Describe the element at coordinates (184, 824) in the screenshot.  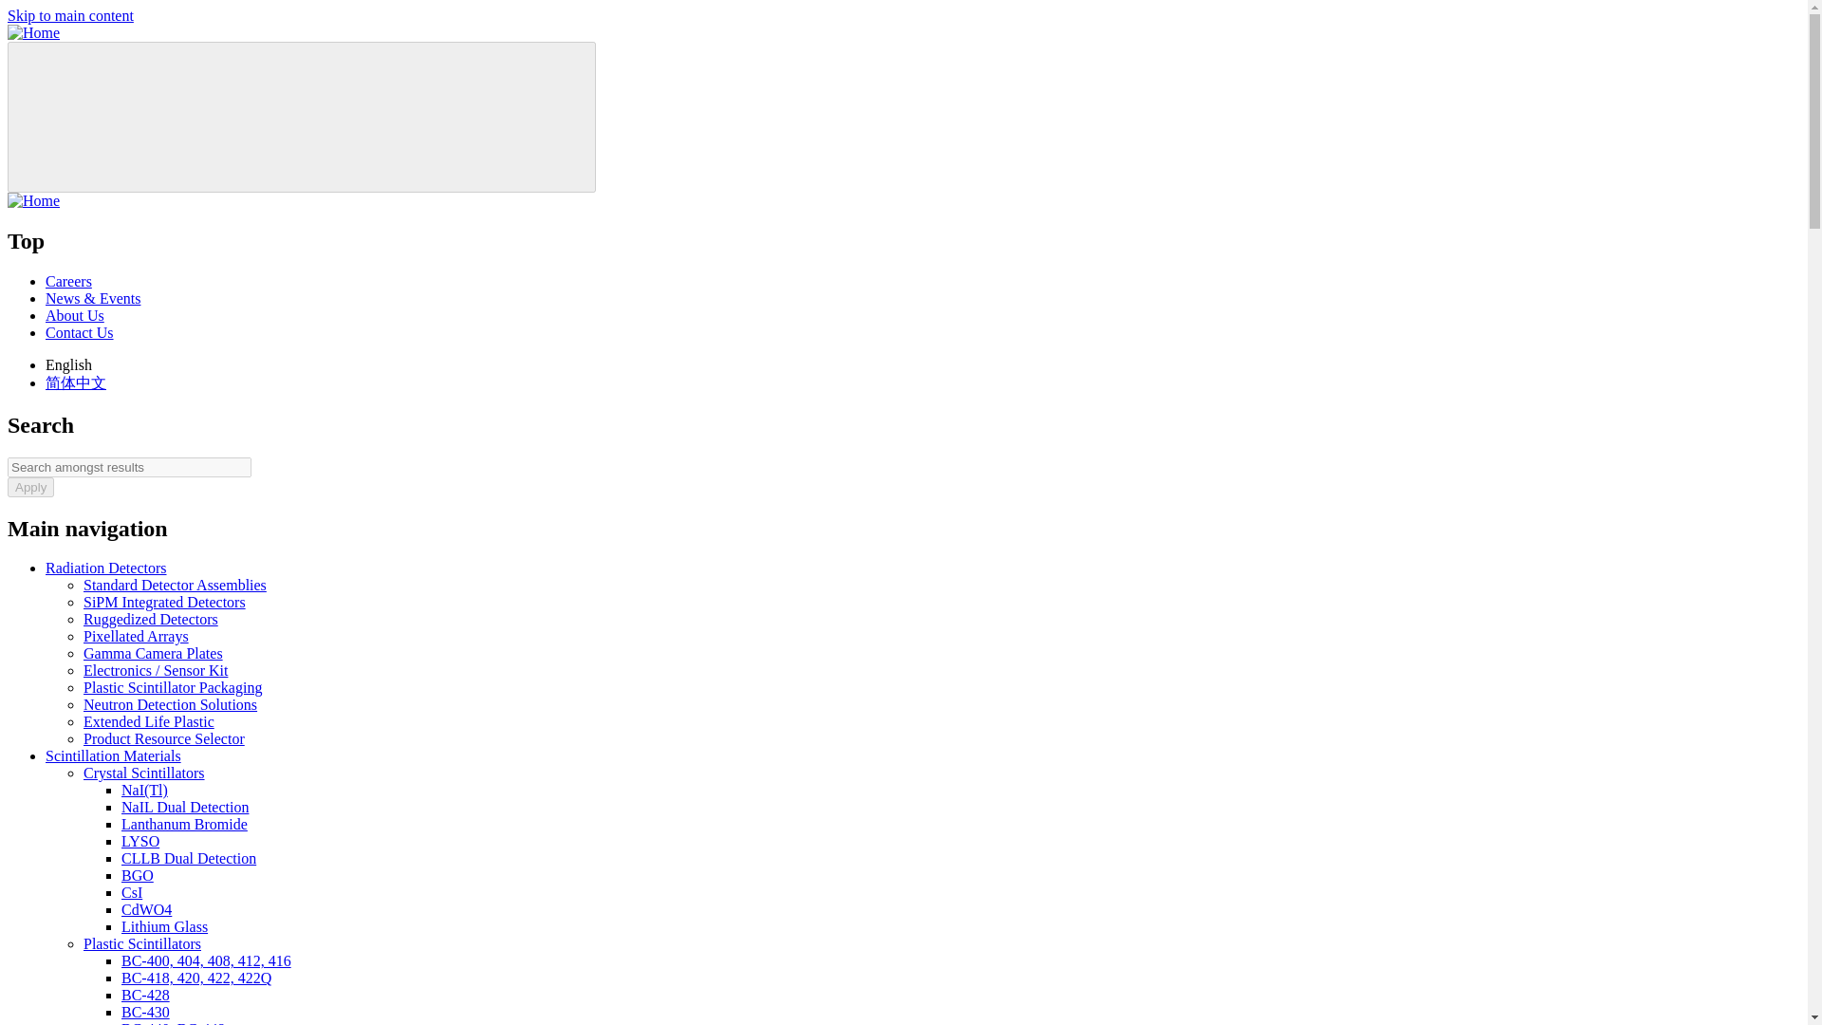
I see `Standard and Enhanced LaBr` at that location.